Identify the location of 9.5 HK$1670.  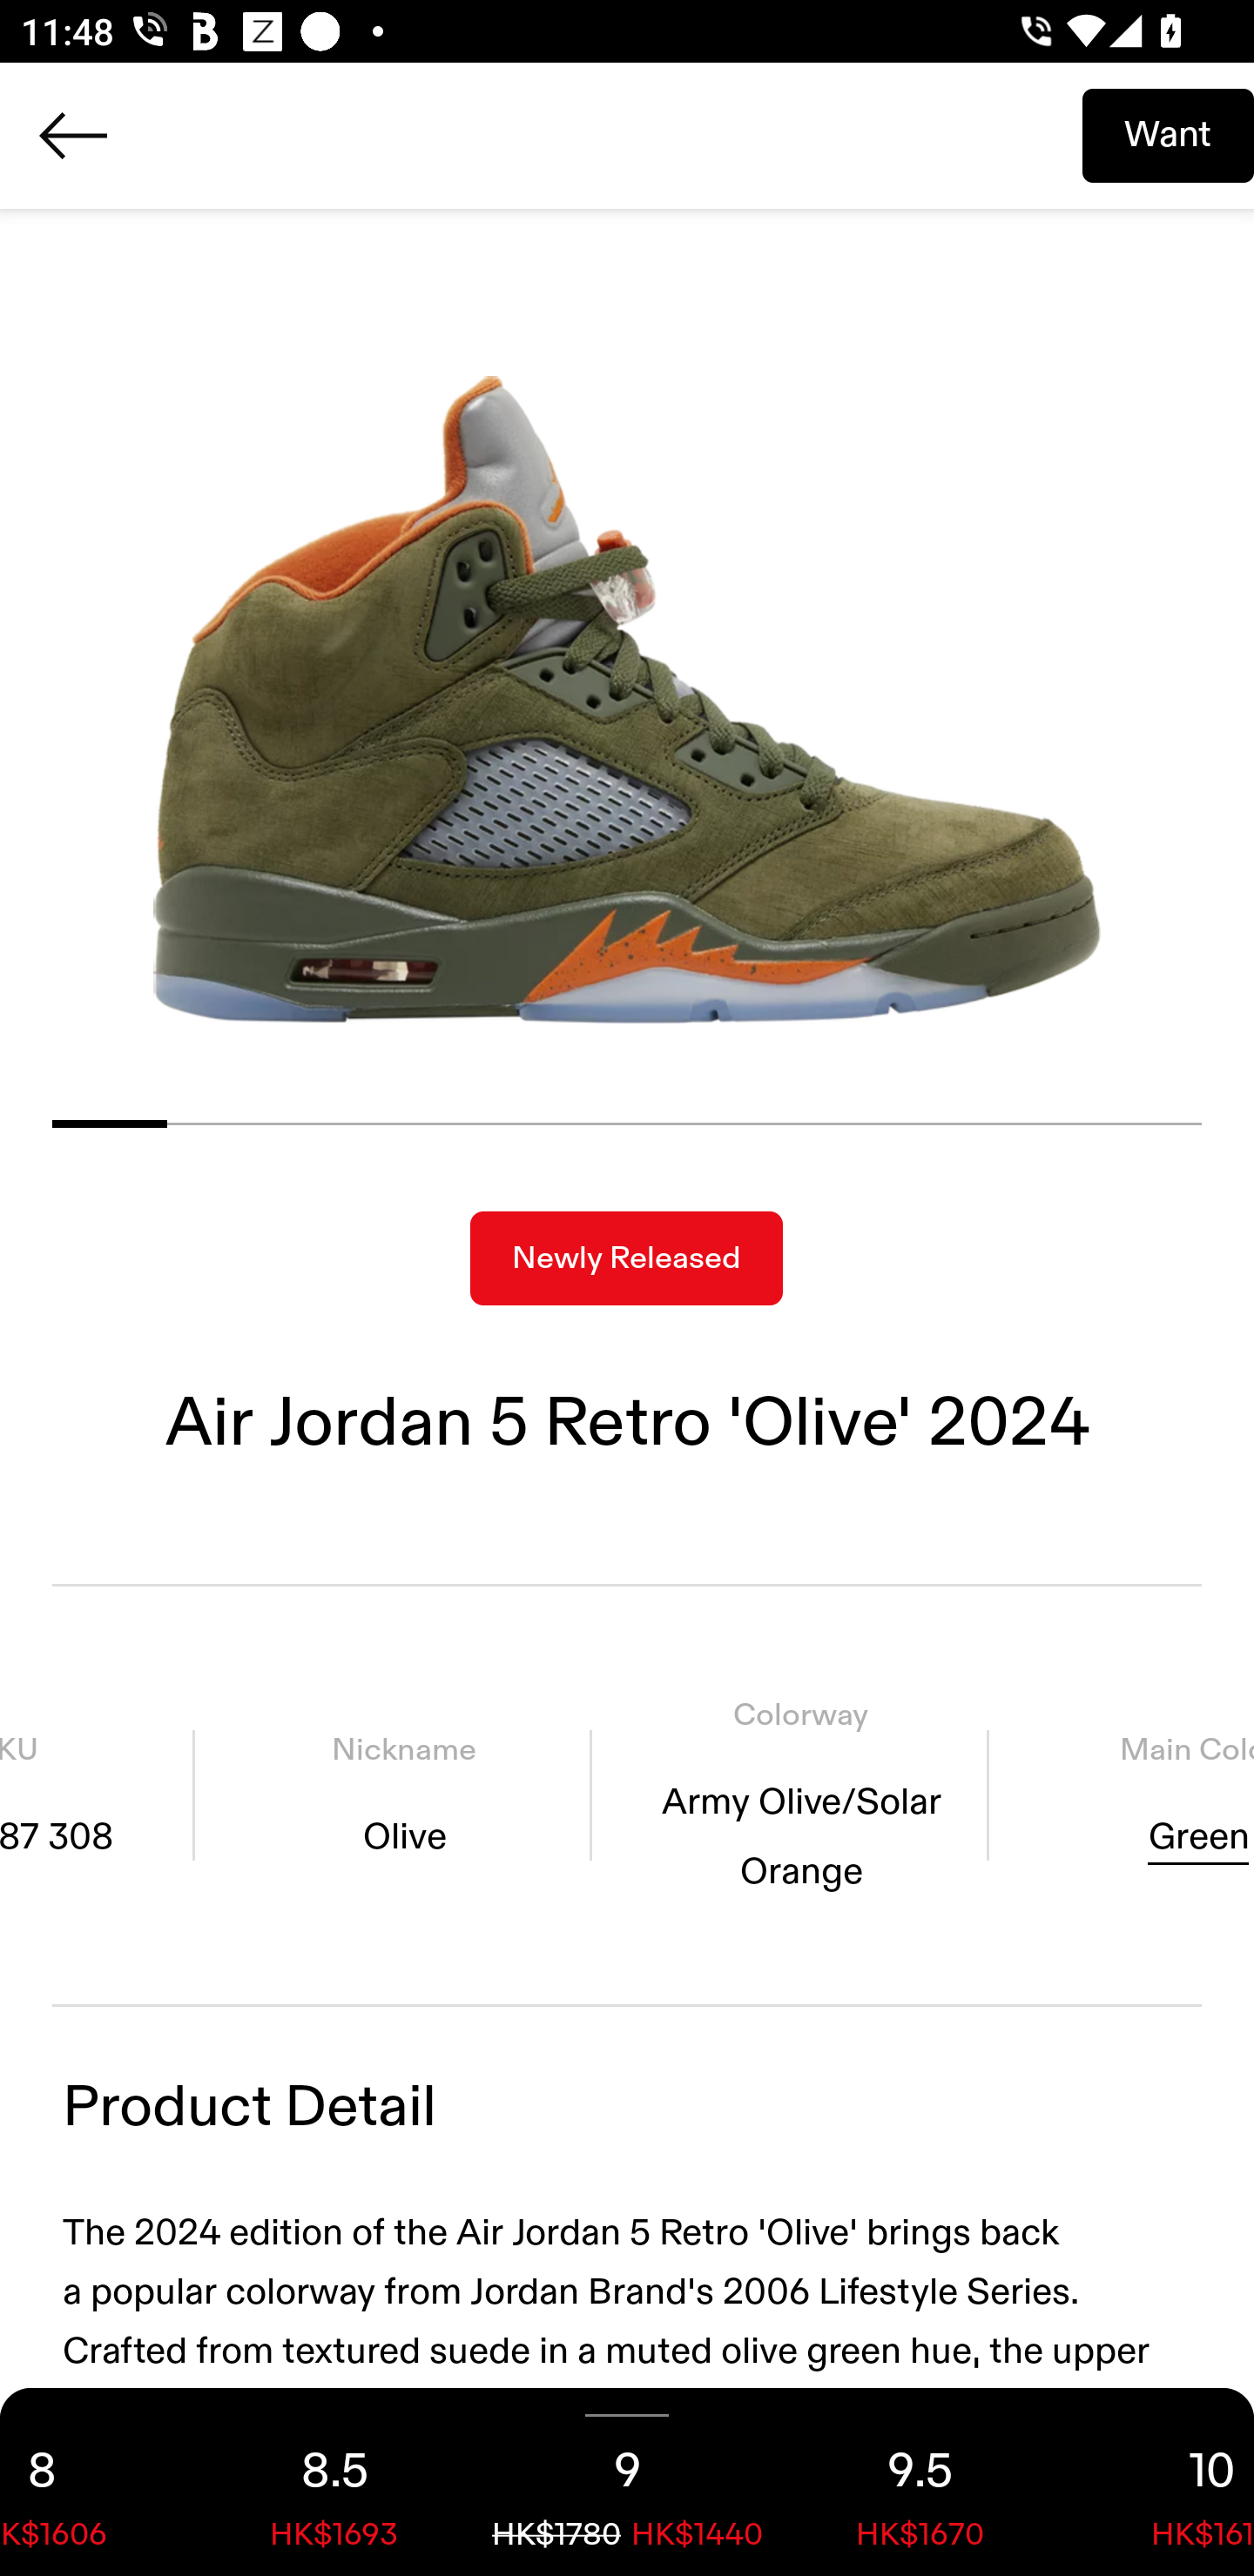
(920, 2482).